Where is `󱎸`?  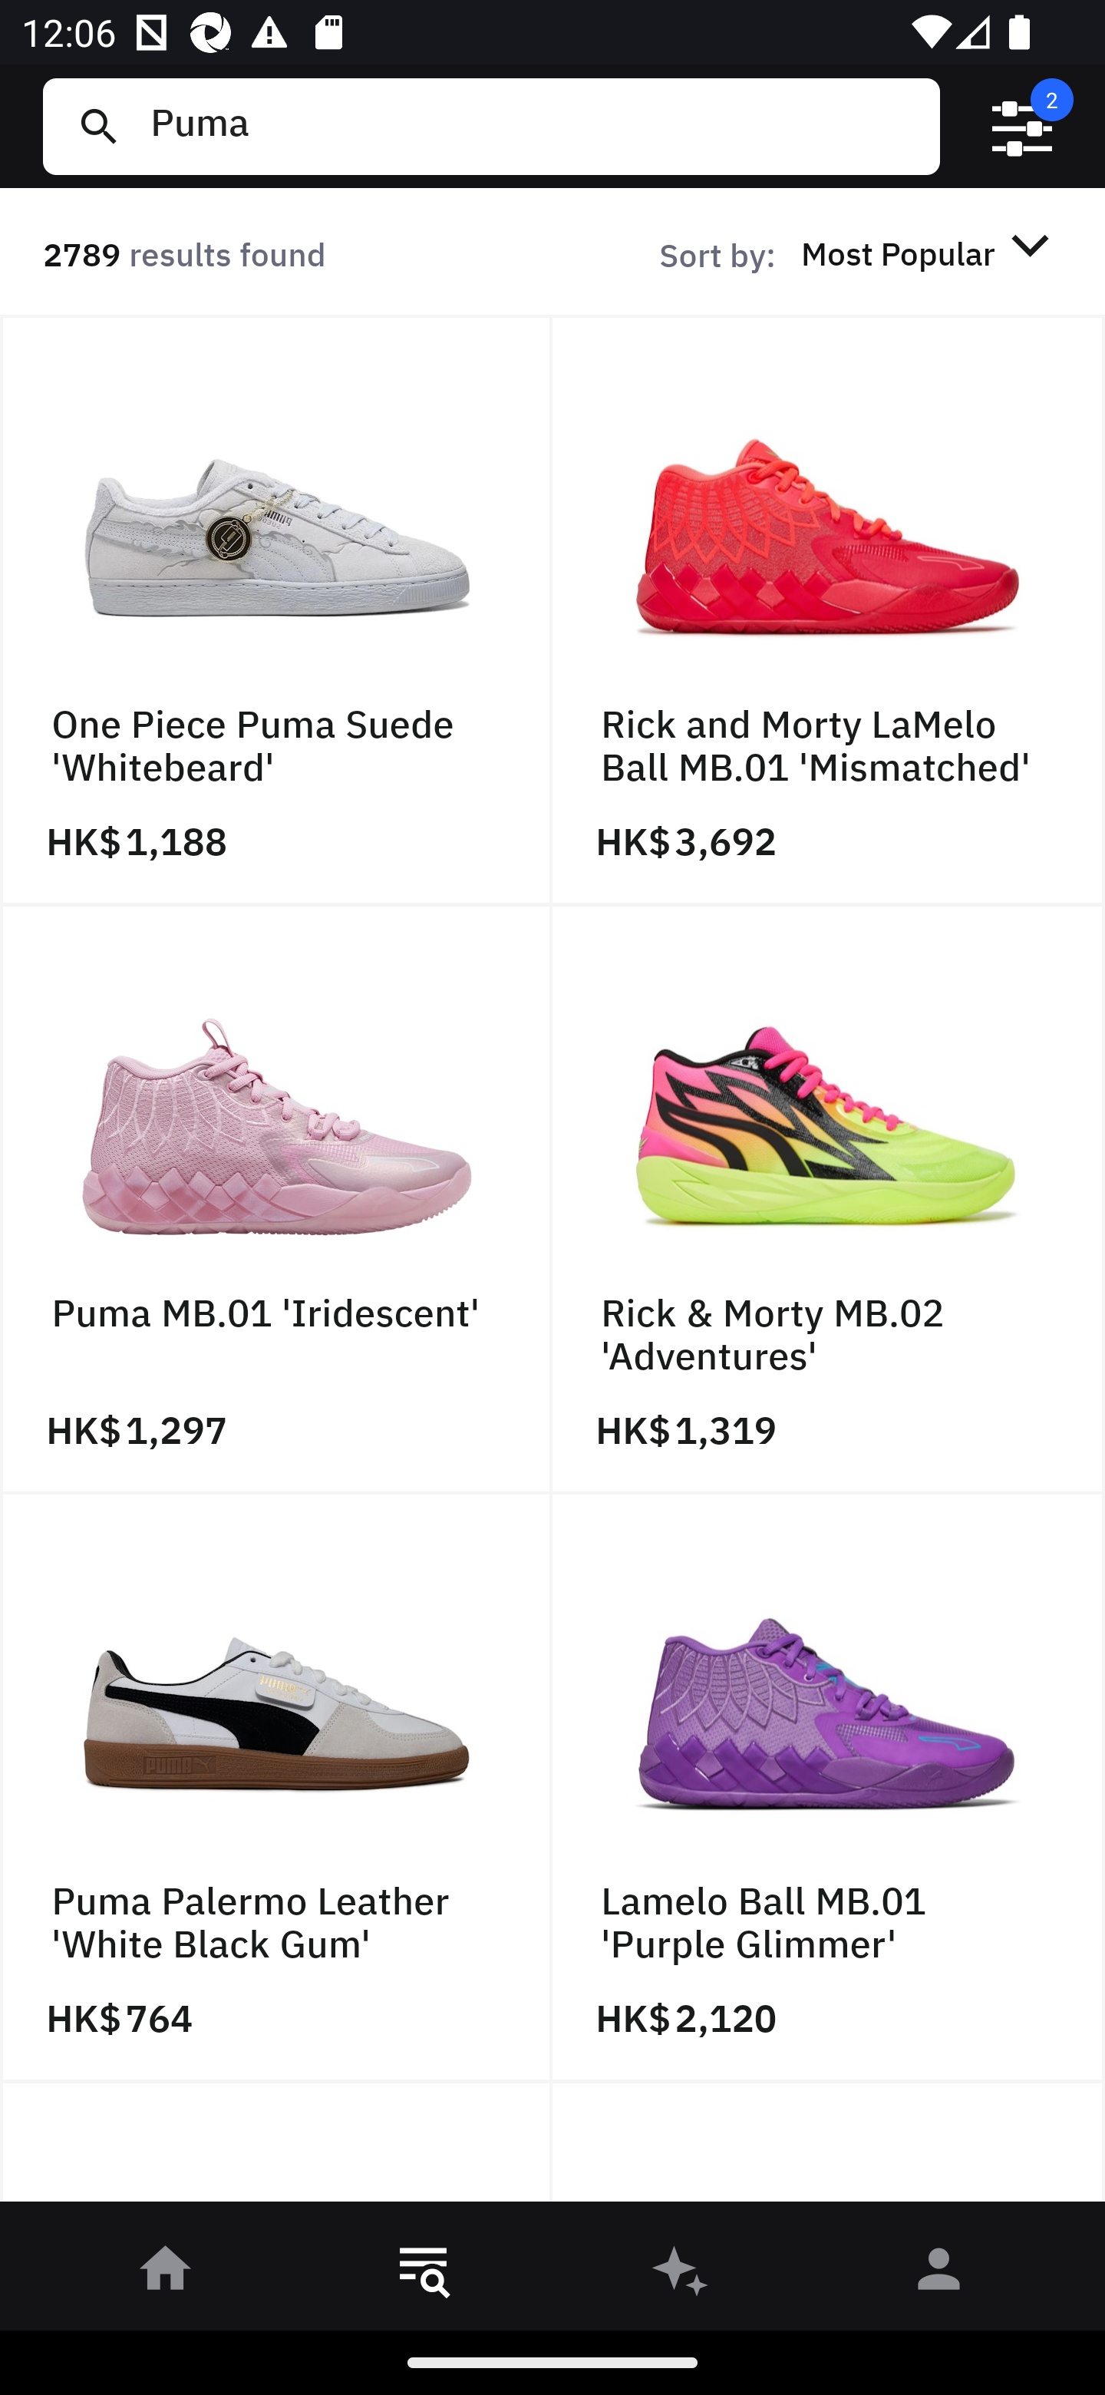 󱎸 is located at coordinates (424, 2274).